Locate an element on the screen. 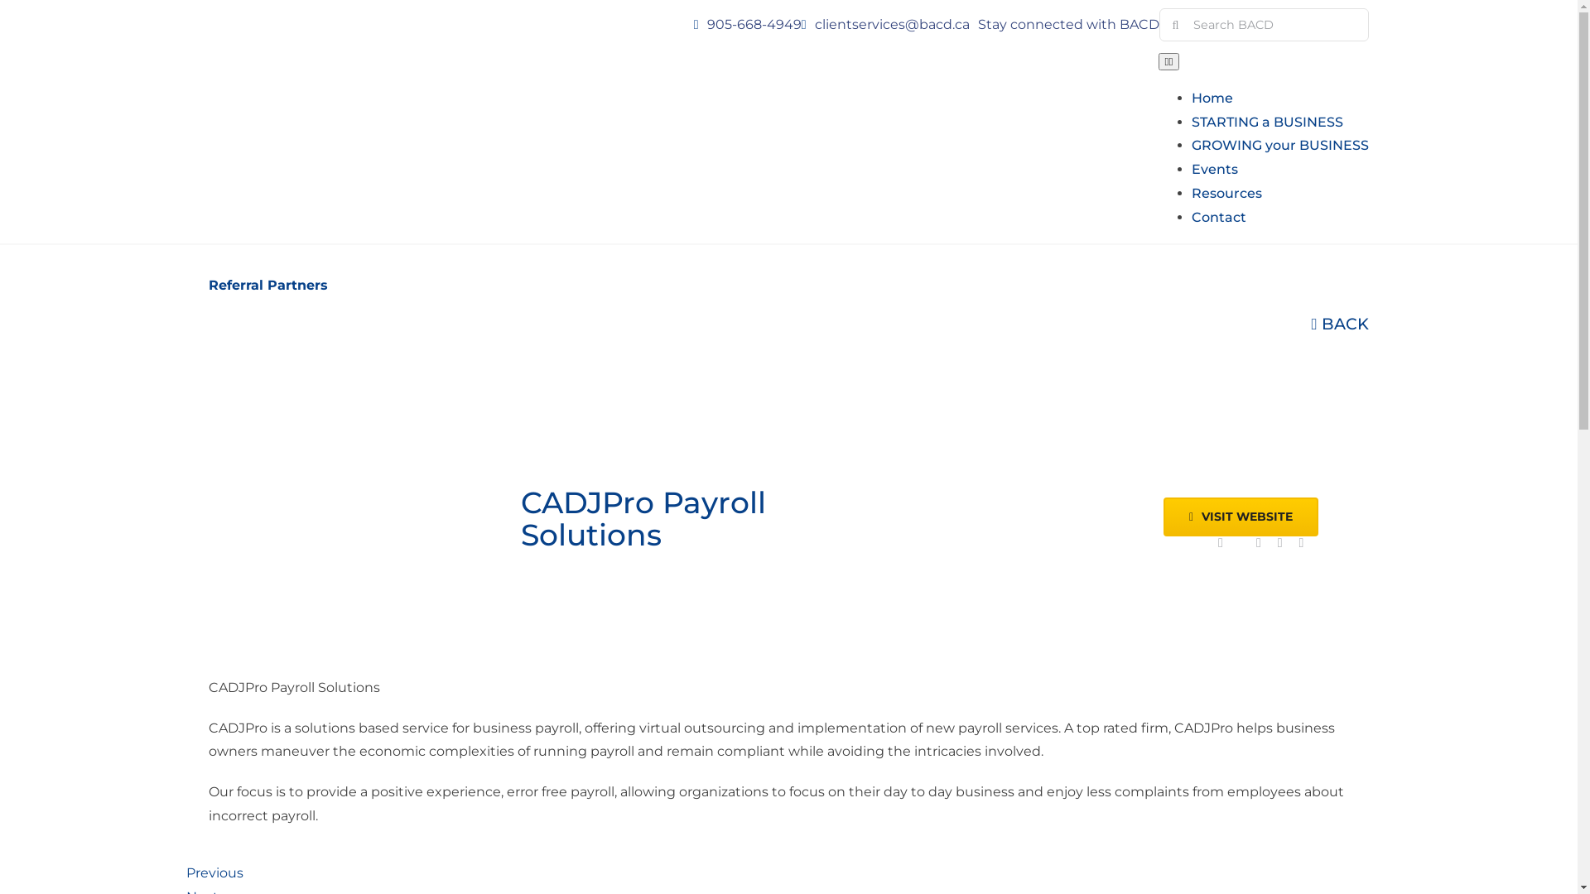 This screenshot has height=894, width=1590. Resources is located at coordinates (1227, 194).